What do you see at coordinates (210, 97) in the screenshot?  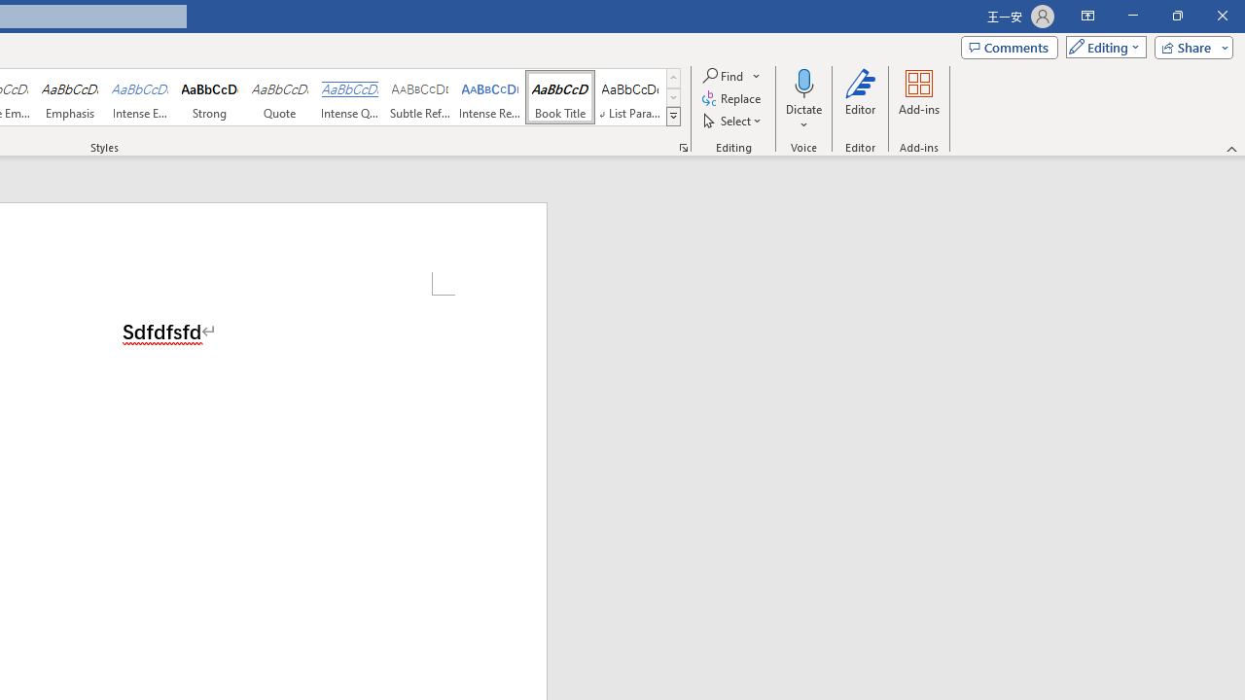 I see `Strong` at bounding box center [210, 97].